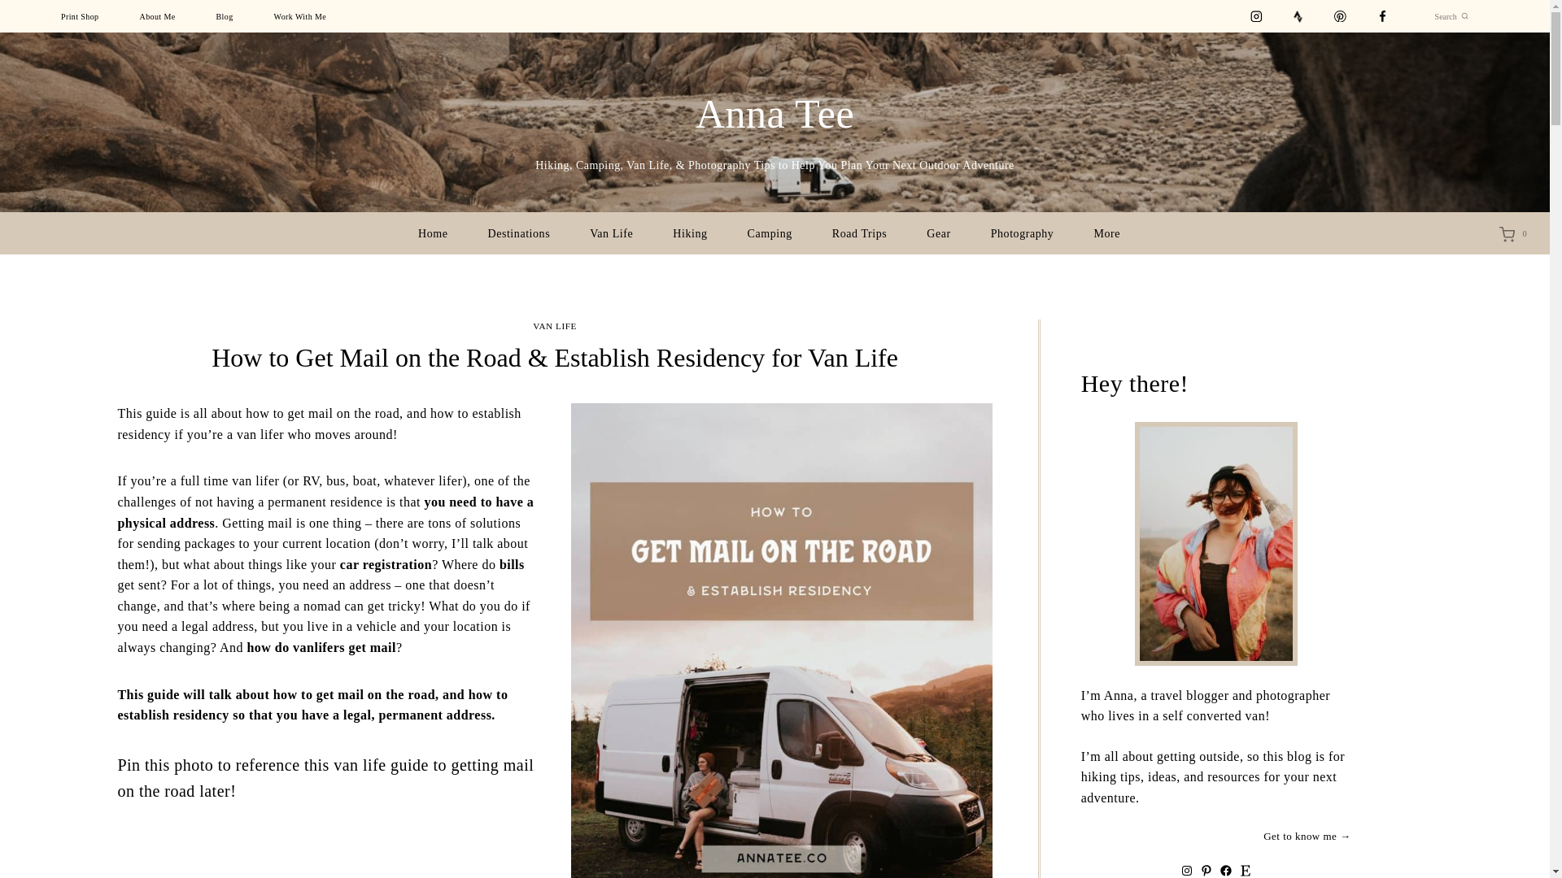 Image resolution: width=1562 pixels, height=878 pixels. I want to click on Gear, so click(939, 234).